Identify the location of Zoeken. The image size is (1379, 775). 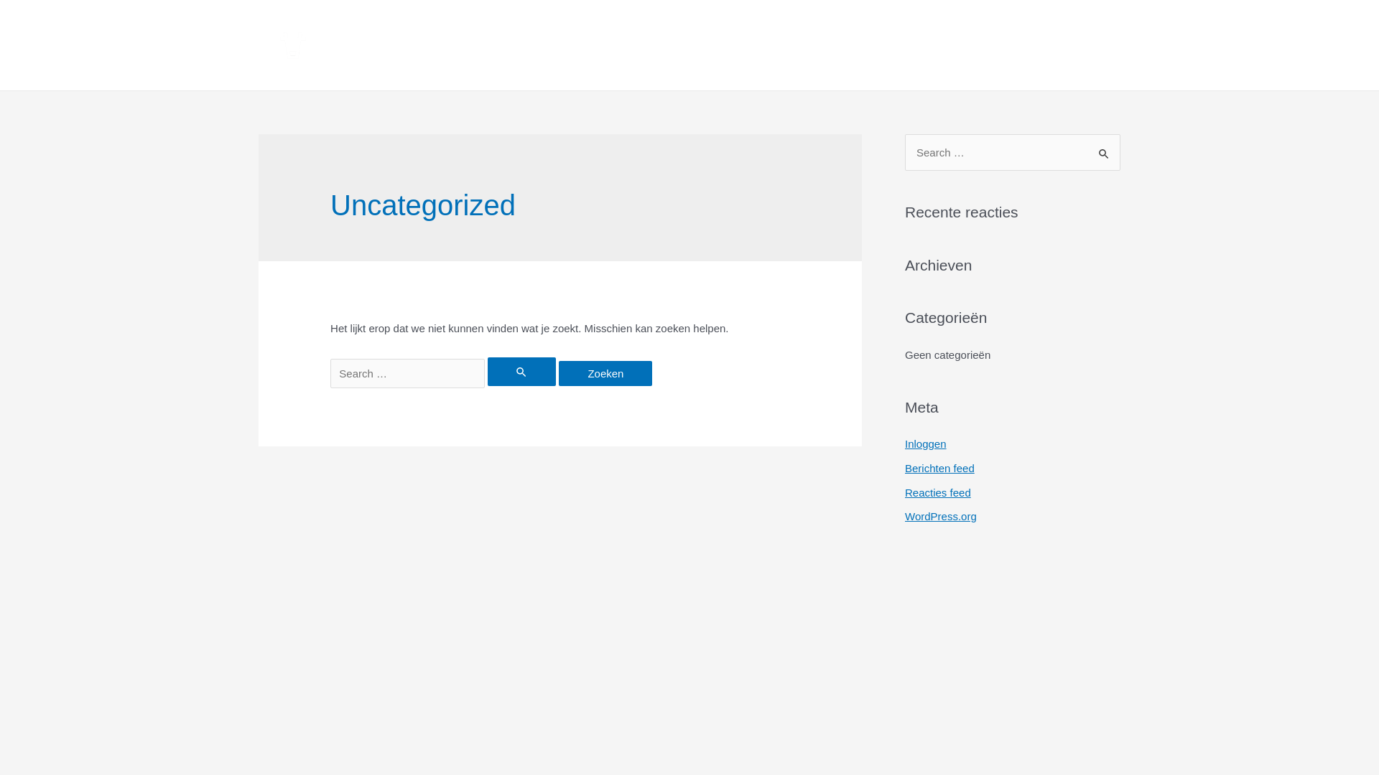
(1105, 149).